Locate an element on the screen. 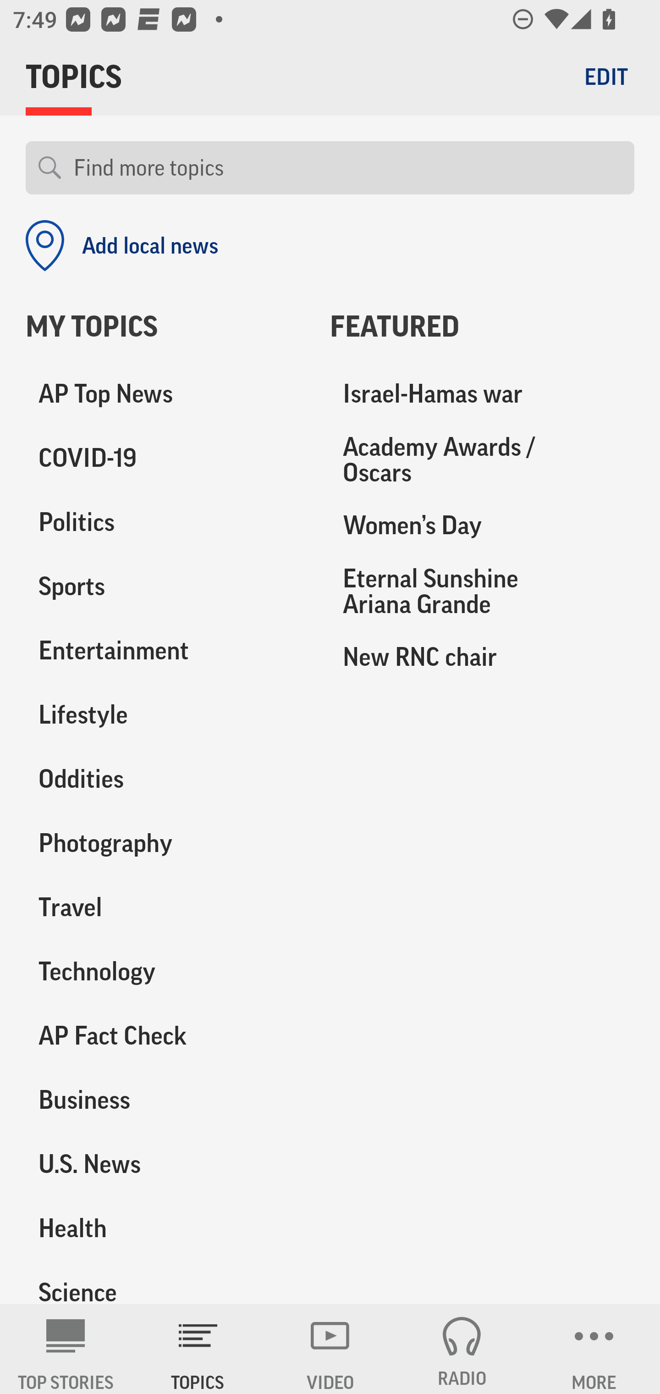 This screenshot has height=1394, width=660. Sports is located at coordinates (165, 586).